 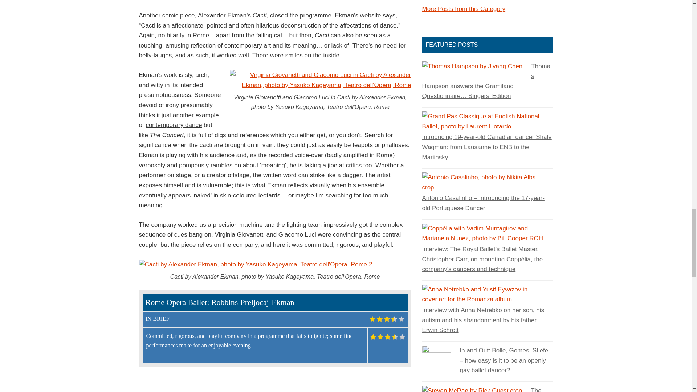 What do you see at coordinates (174, 125) in the screenshot?
I see `contemporary dance` at bounding box center [174, 125].